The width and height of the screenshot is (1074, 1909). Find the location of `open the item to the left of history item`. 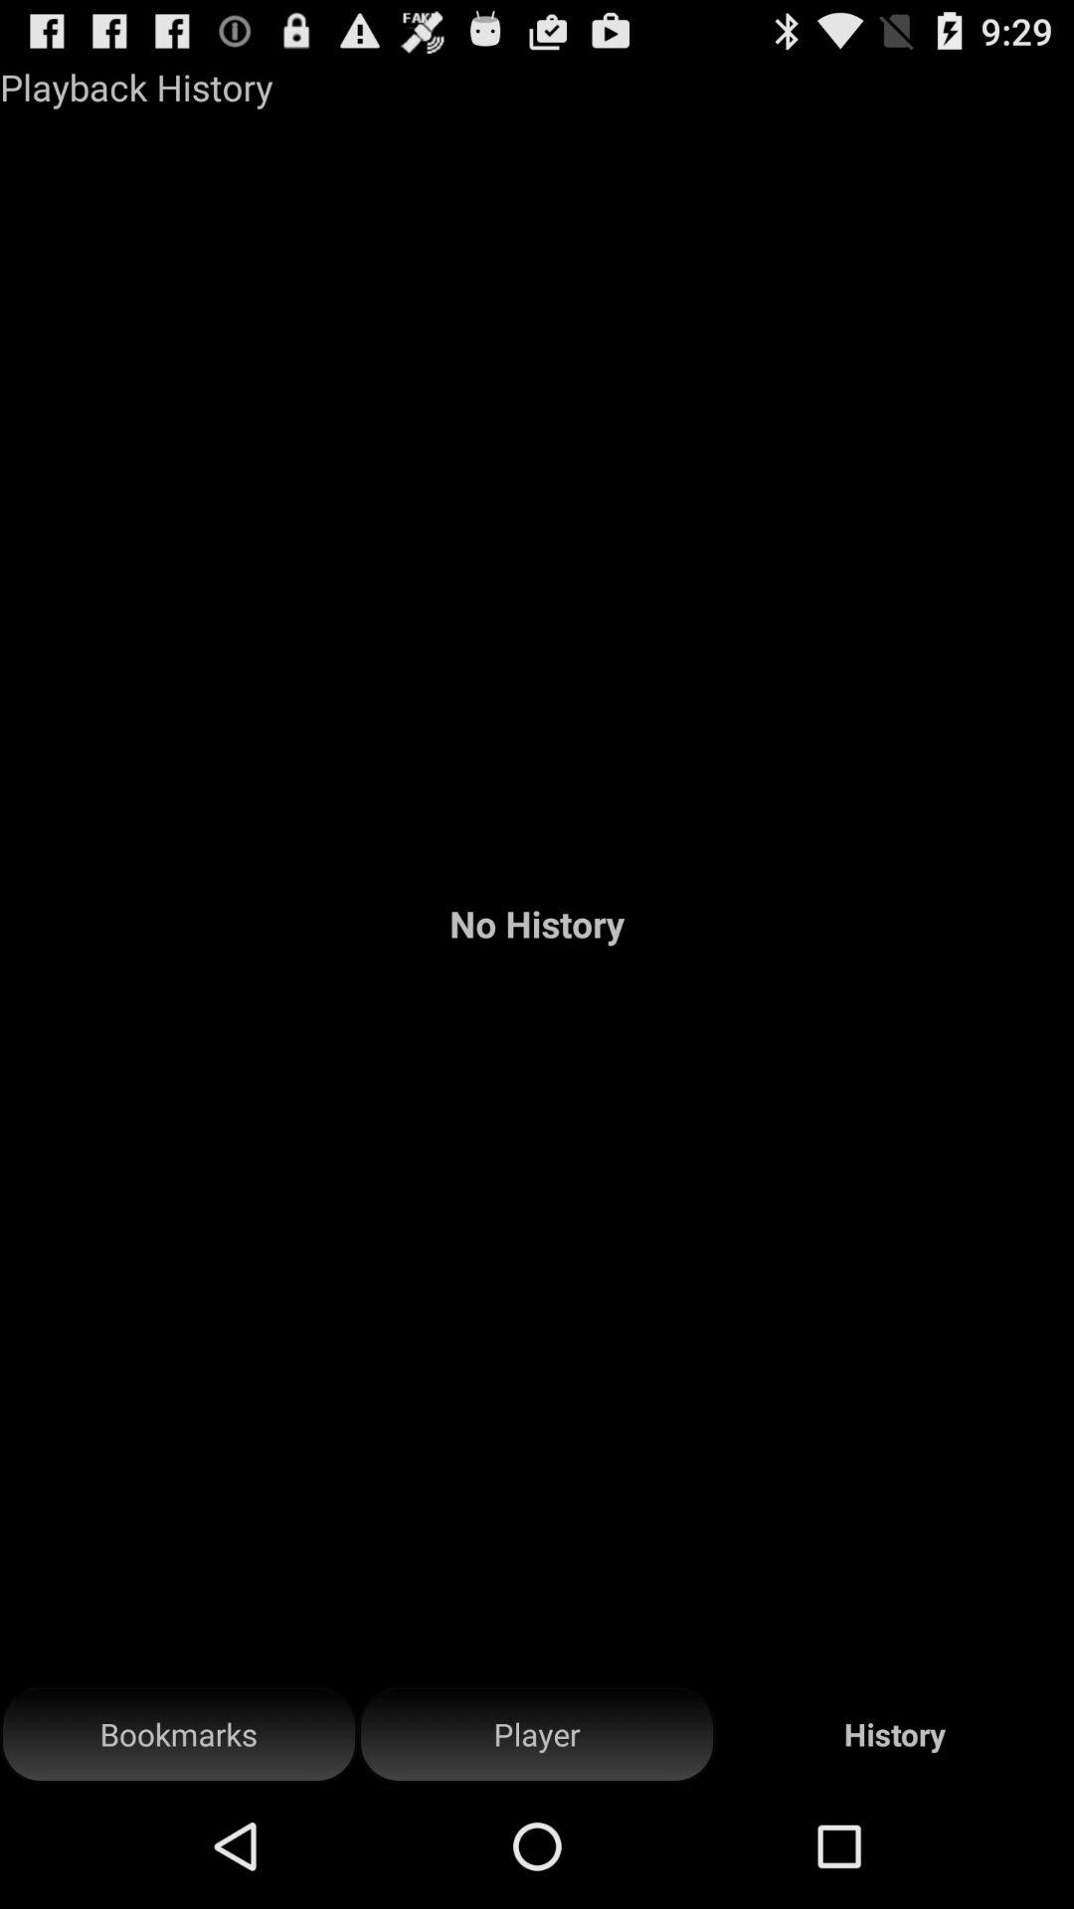

open the item to the left of history item is located at coordinates (537, 1734).